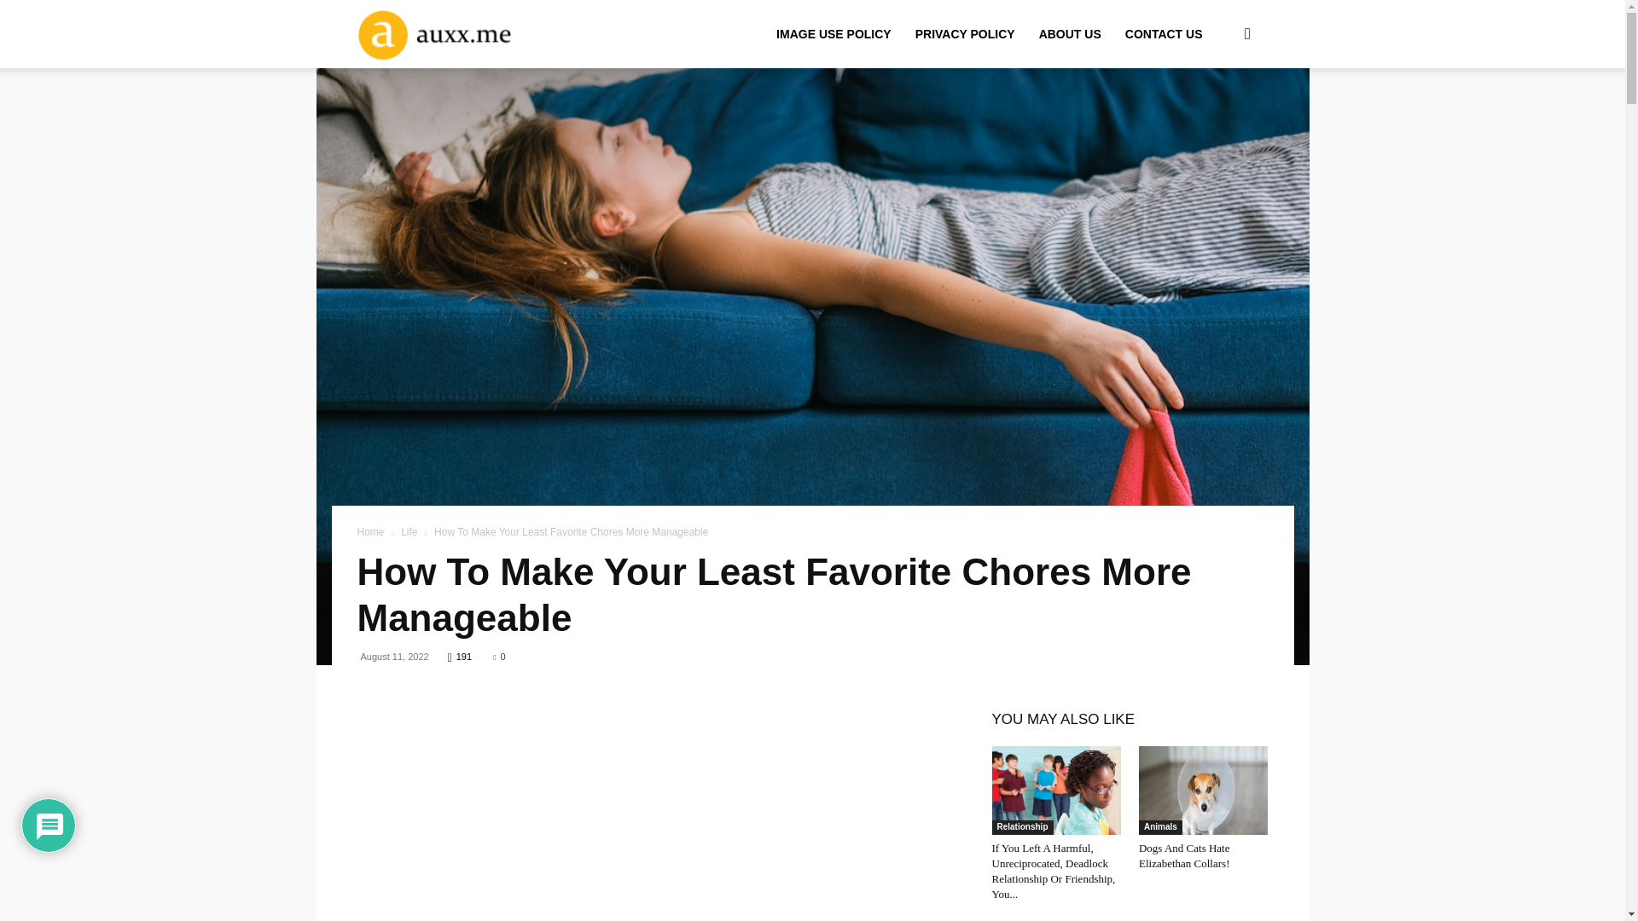 Image resolution: width=1638 pixels, height=921 pixels. Describe the element at coordinates (409, 531) in the screenshot. I see `Life` at that location.